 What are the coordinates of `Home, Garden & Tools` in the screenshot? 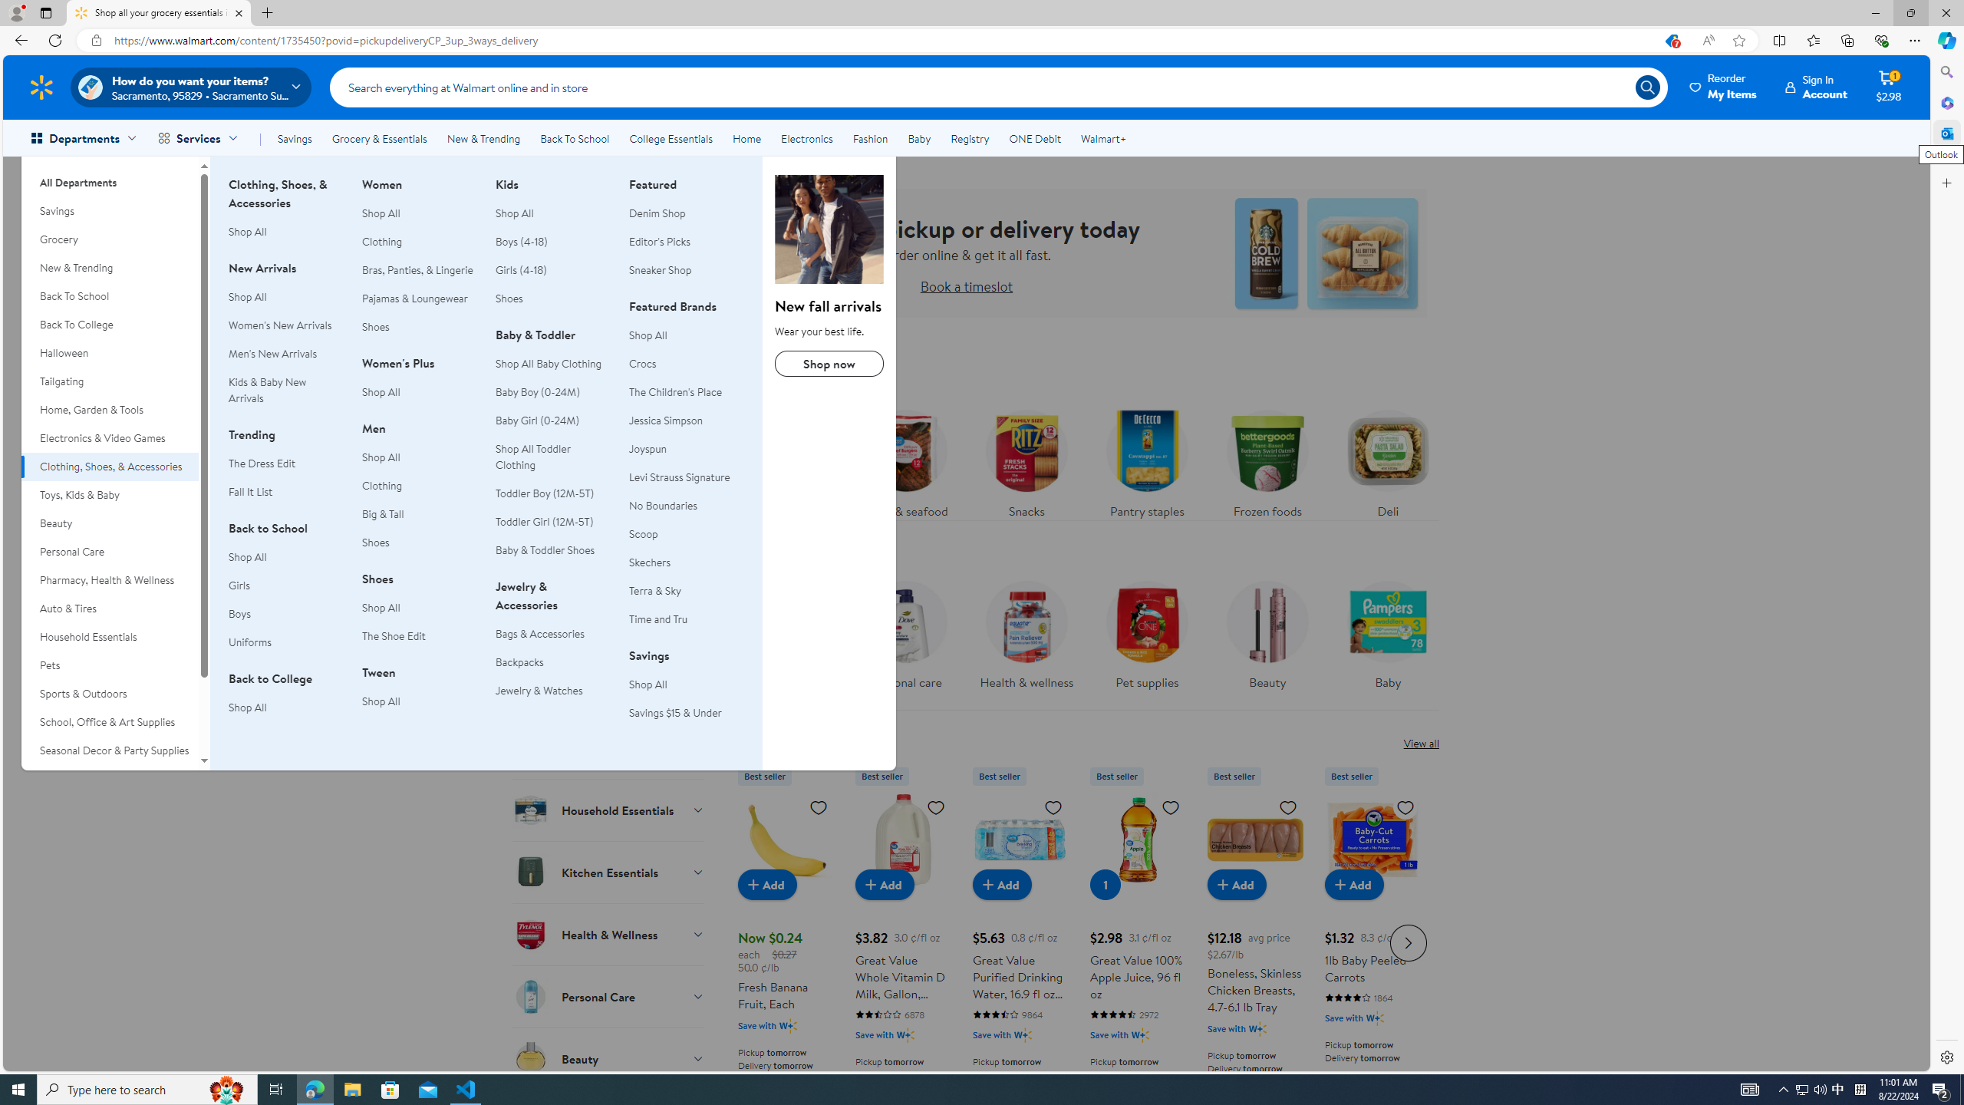 It's located at (110, 410).